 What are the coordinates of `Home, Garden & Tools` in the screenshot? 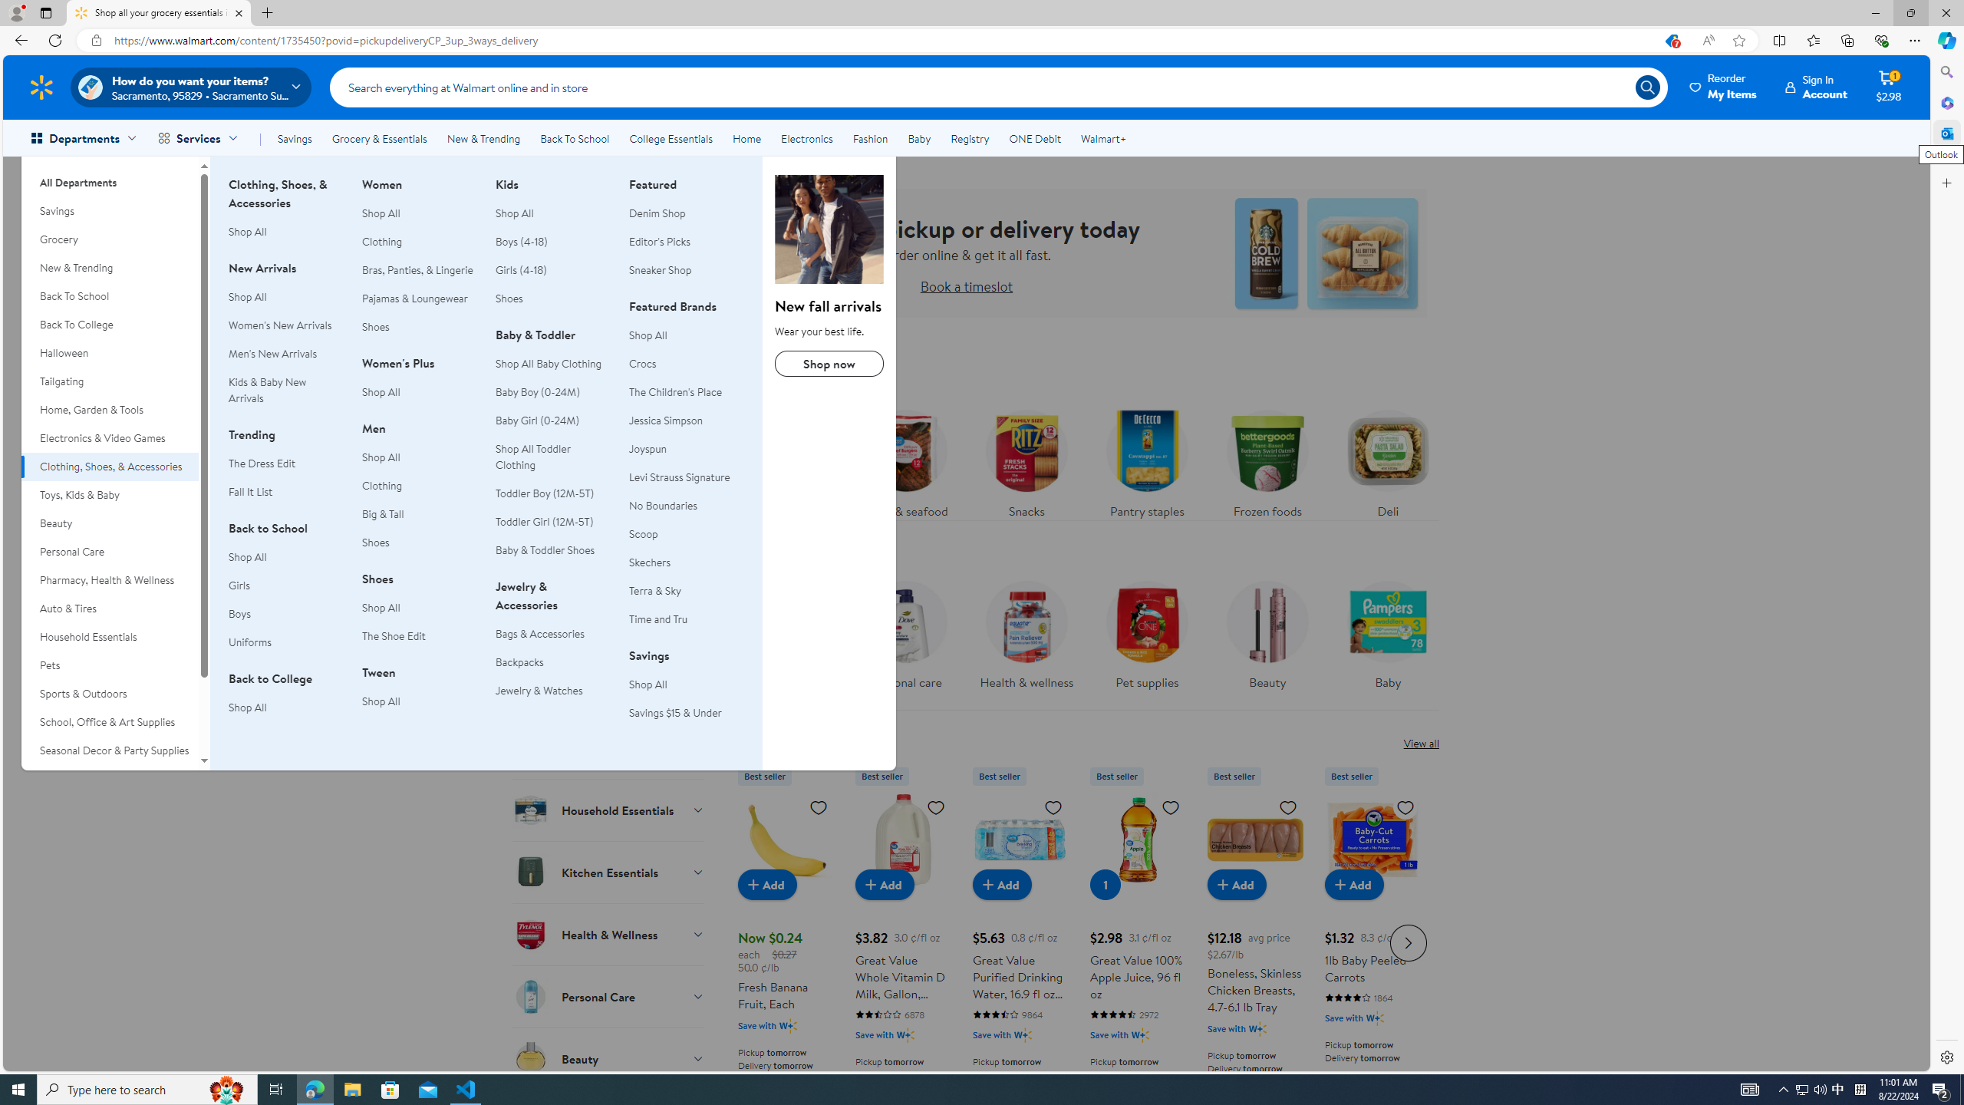 It's located at (110, 410).